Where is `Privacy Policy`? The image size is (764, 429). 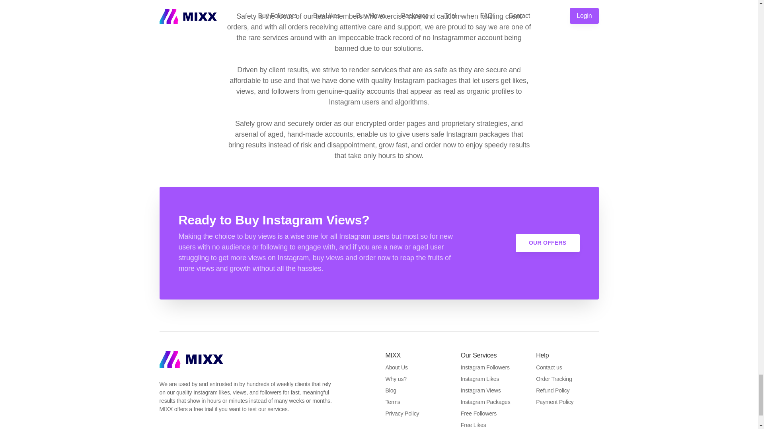
Privacy Policy is located at coordinates (402, 413).